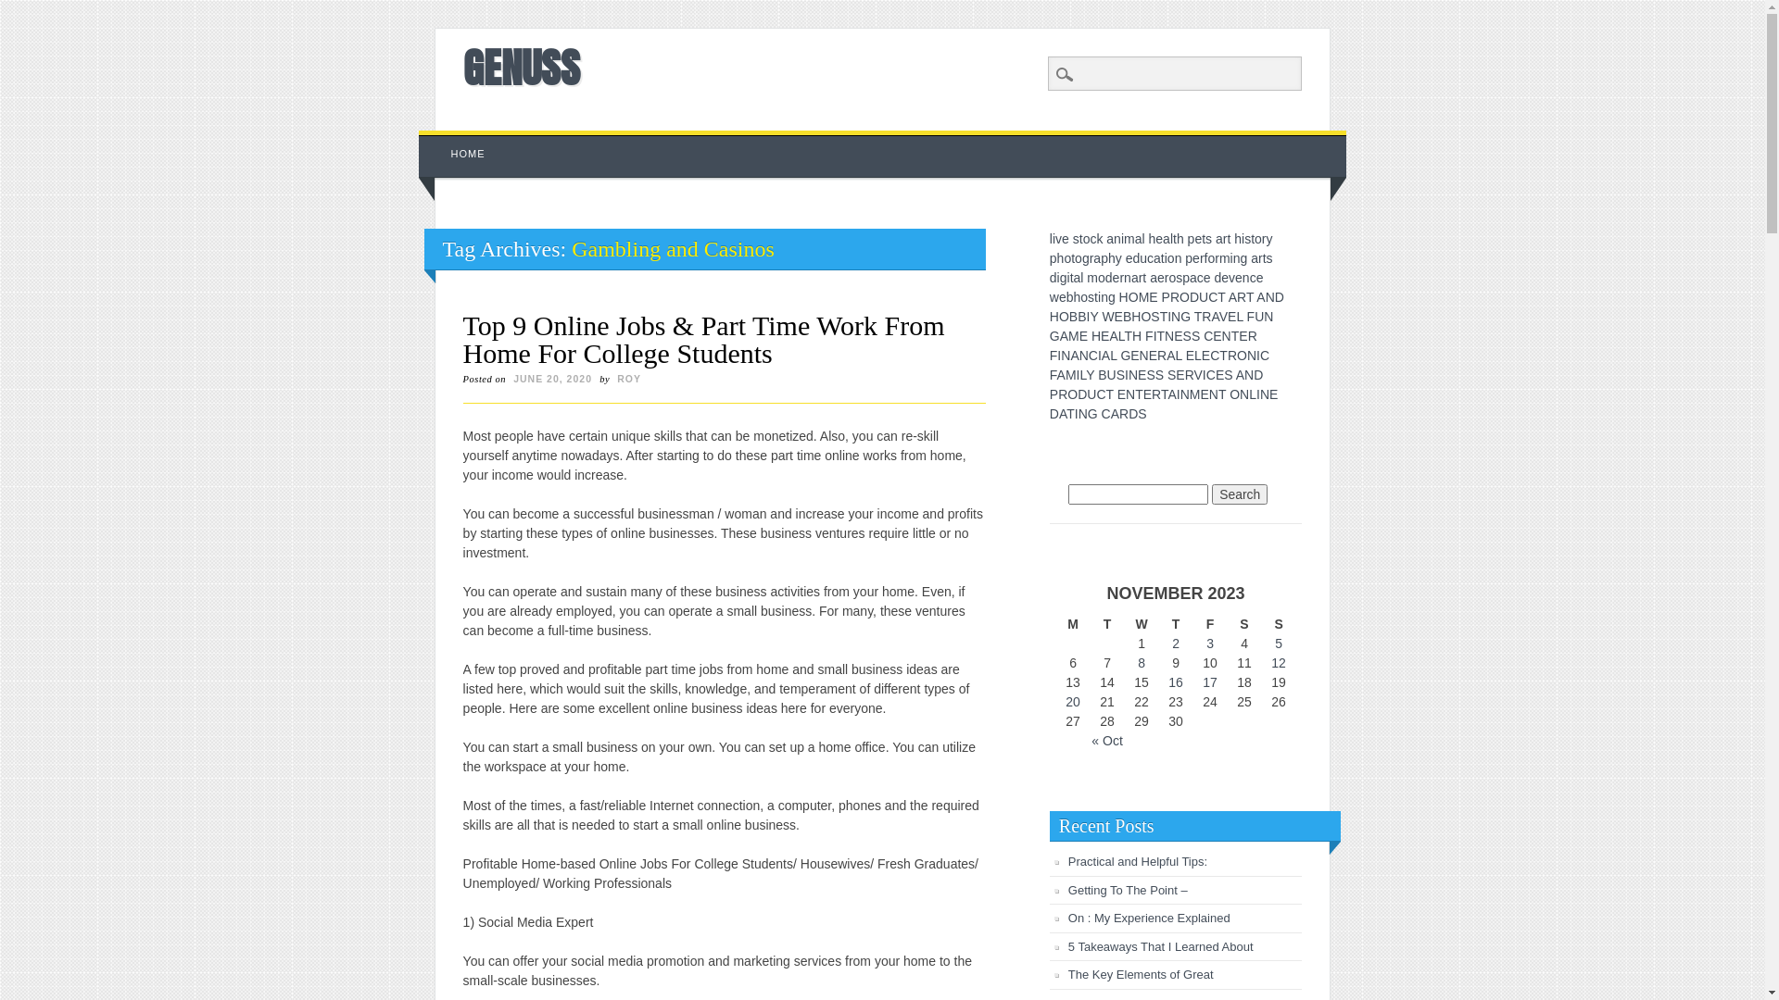 Image resolution: width=1779 pixels, height=1000 pixels. I want to click on C, so click(1208, 336).